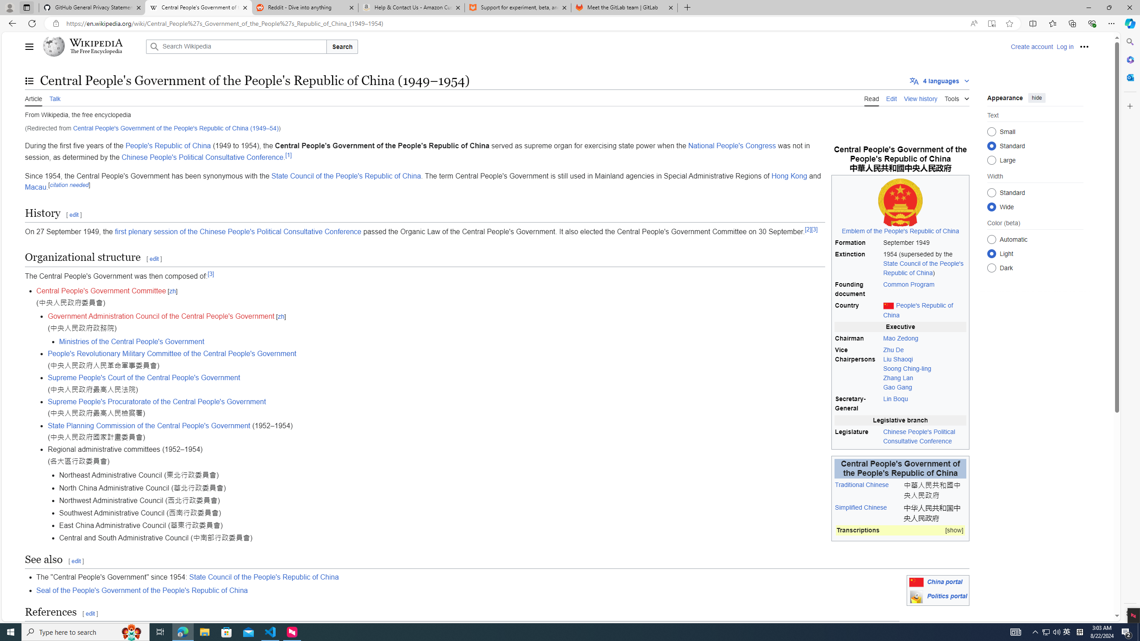 Image resolution: width=1140 pixels, height=641 pixels. I want to click on Emblem of the People's Republic of China, so click(900, 207).